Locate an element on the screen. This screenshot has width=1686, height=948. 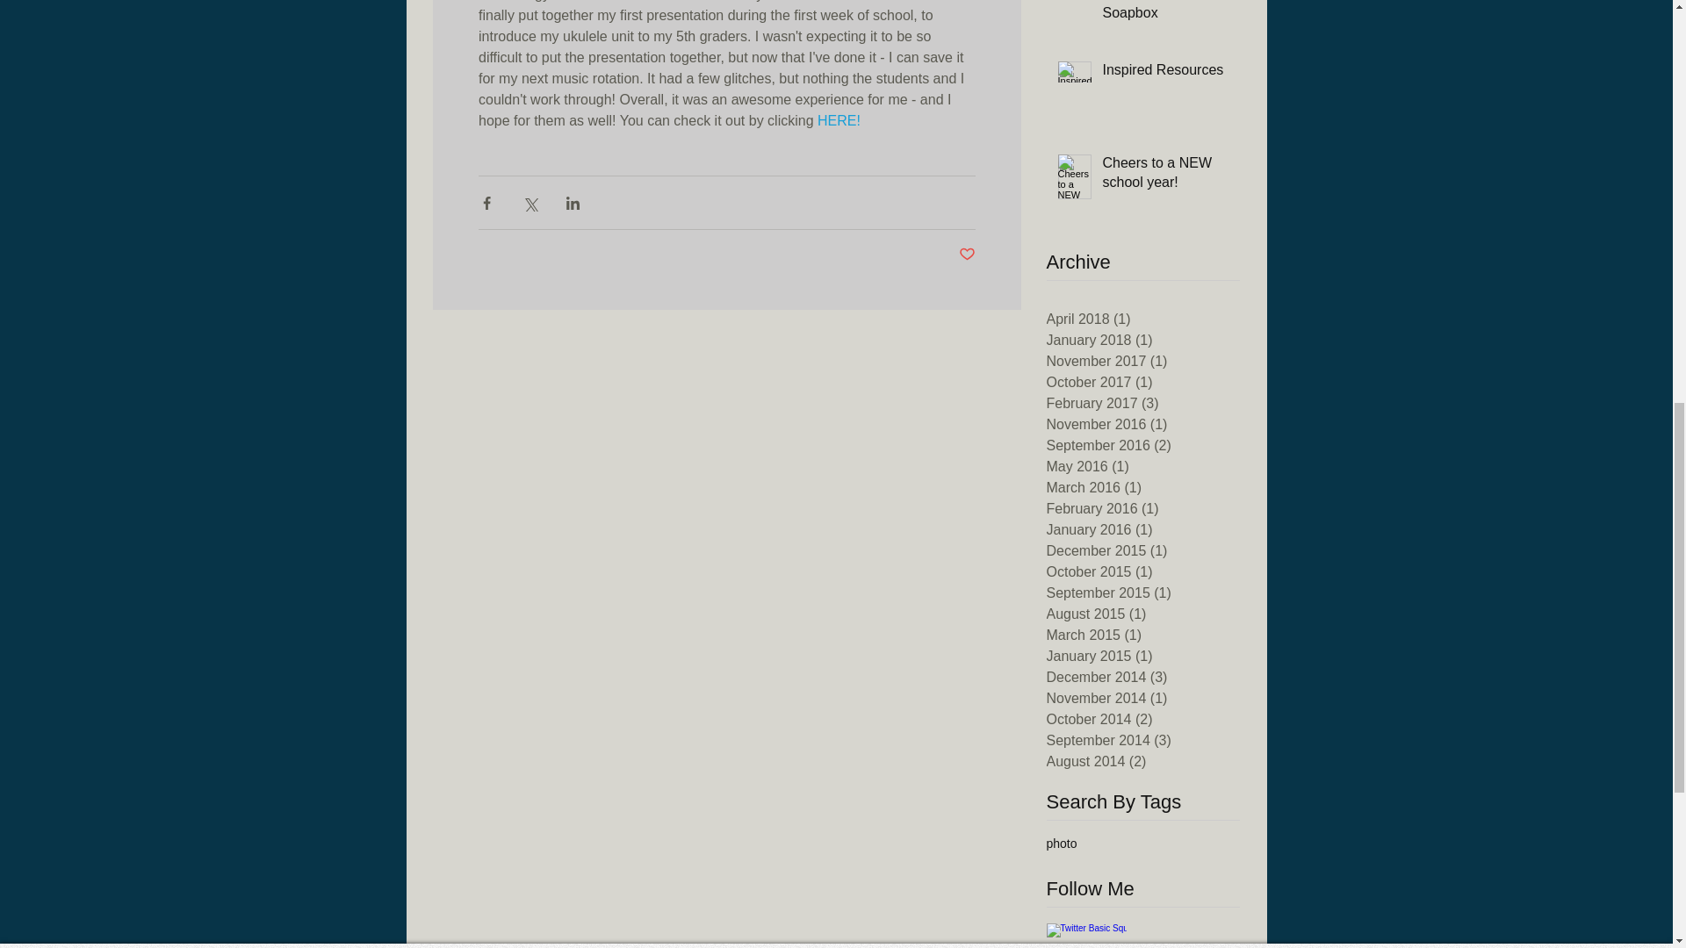
Post not marked as liked is located at coordinates (968, 255).